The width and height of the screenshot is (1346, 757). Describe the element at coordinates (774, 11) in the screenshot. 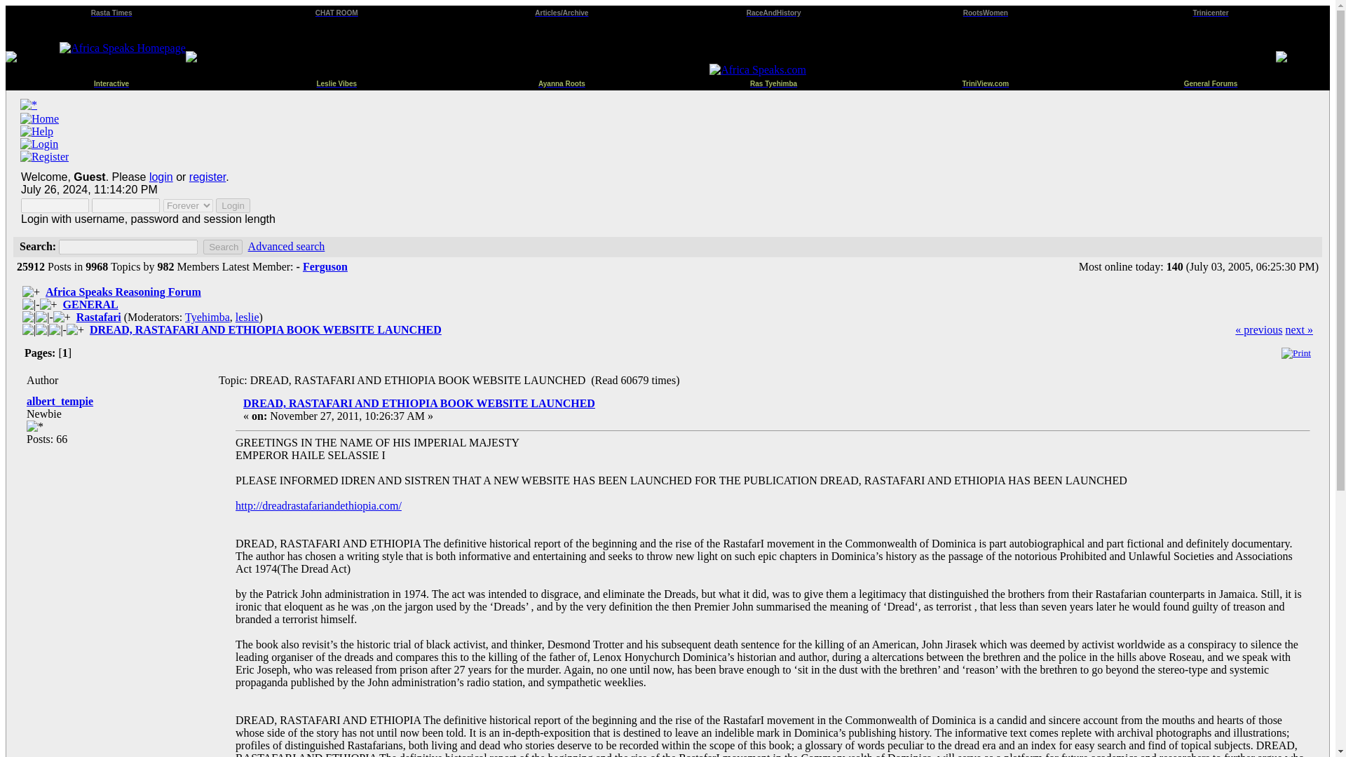

I see `RaceAndHistory` at that location.